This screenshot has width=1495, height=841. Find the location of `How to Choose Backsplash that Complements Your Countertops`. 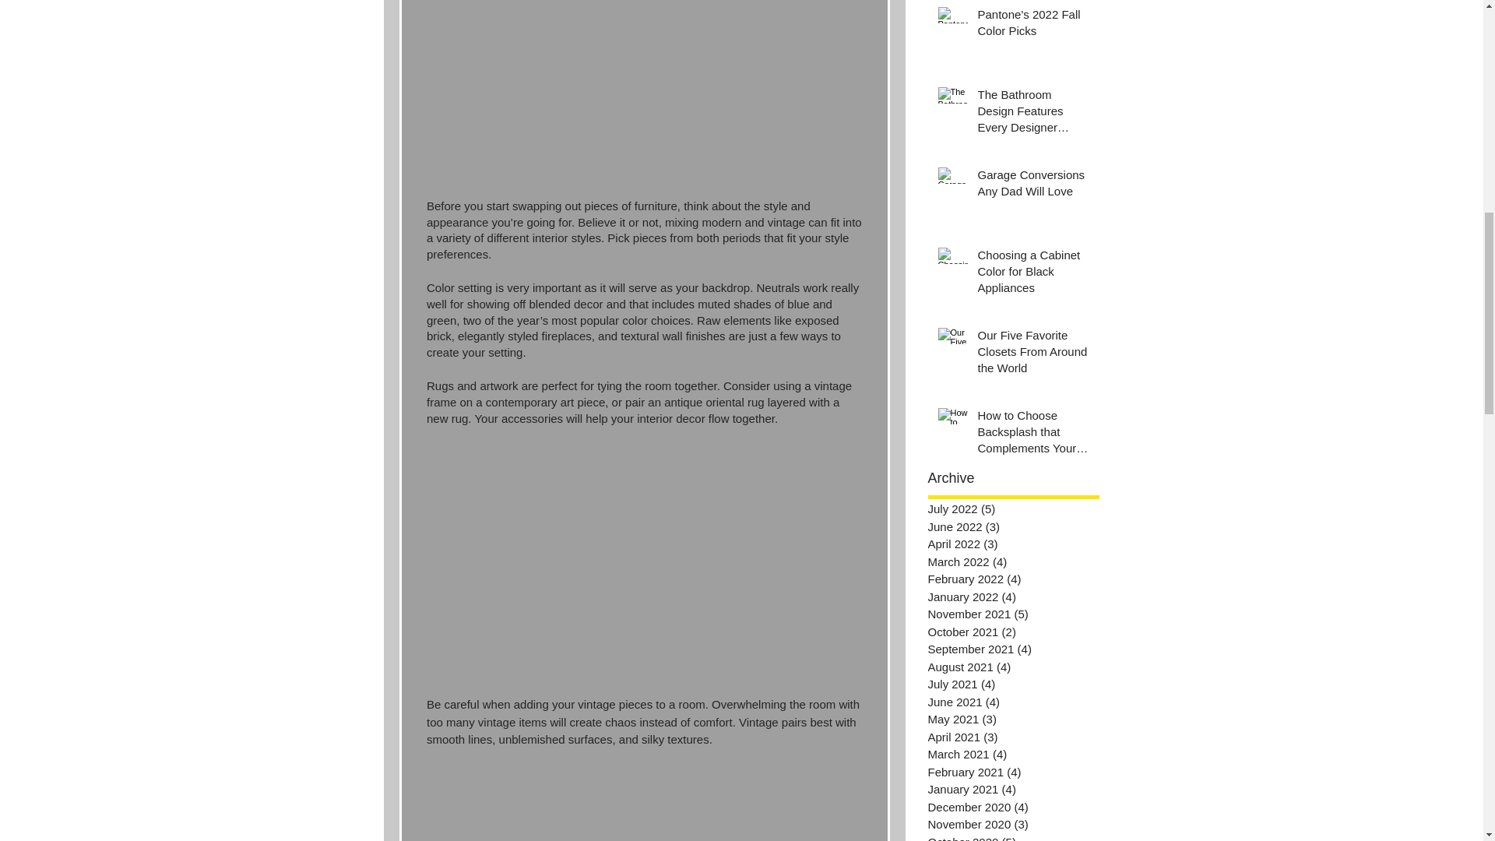

How to Choose Backsplash that Complements Your Countertops is located at coordinates (1033, 435).